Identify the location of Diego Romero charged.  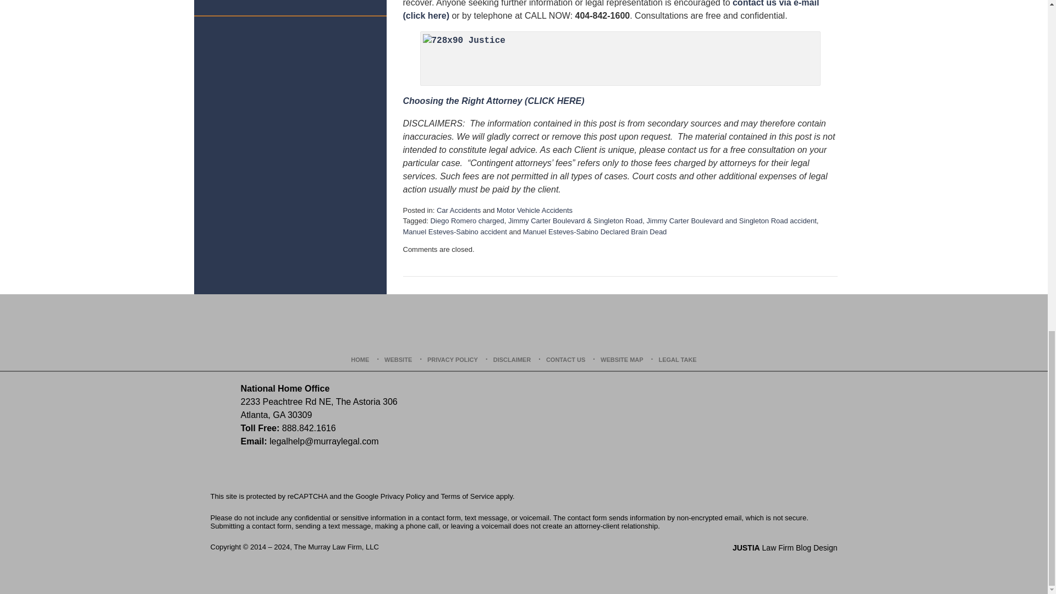
(466, 221).